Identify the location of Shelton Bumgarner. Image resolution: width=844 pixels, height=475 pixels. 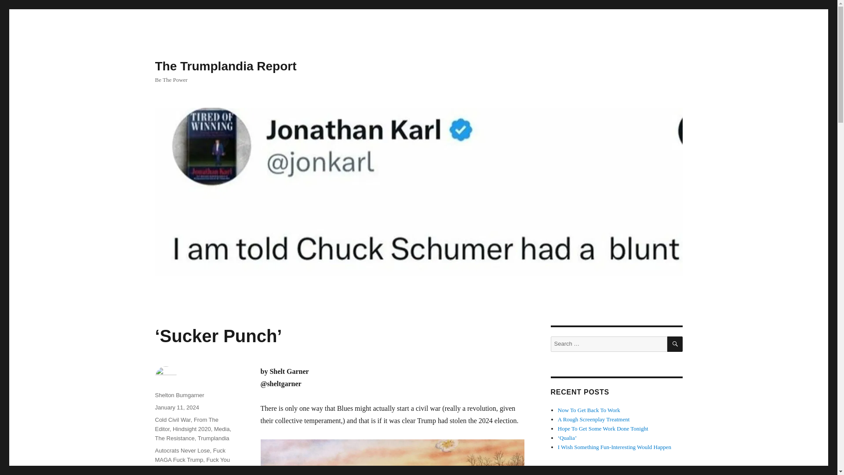
(179, 395).